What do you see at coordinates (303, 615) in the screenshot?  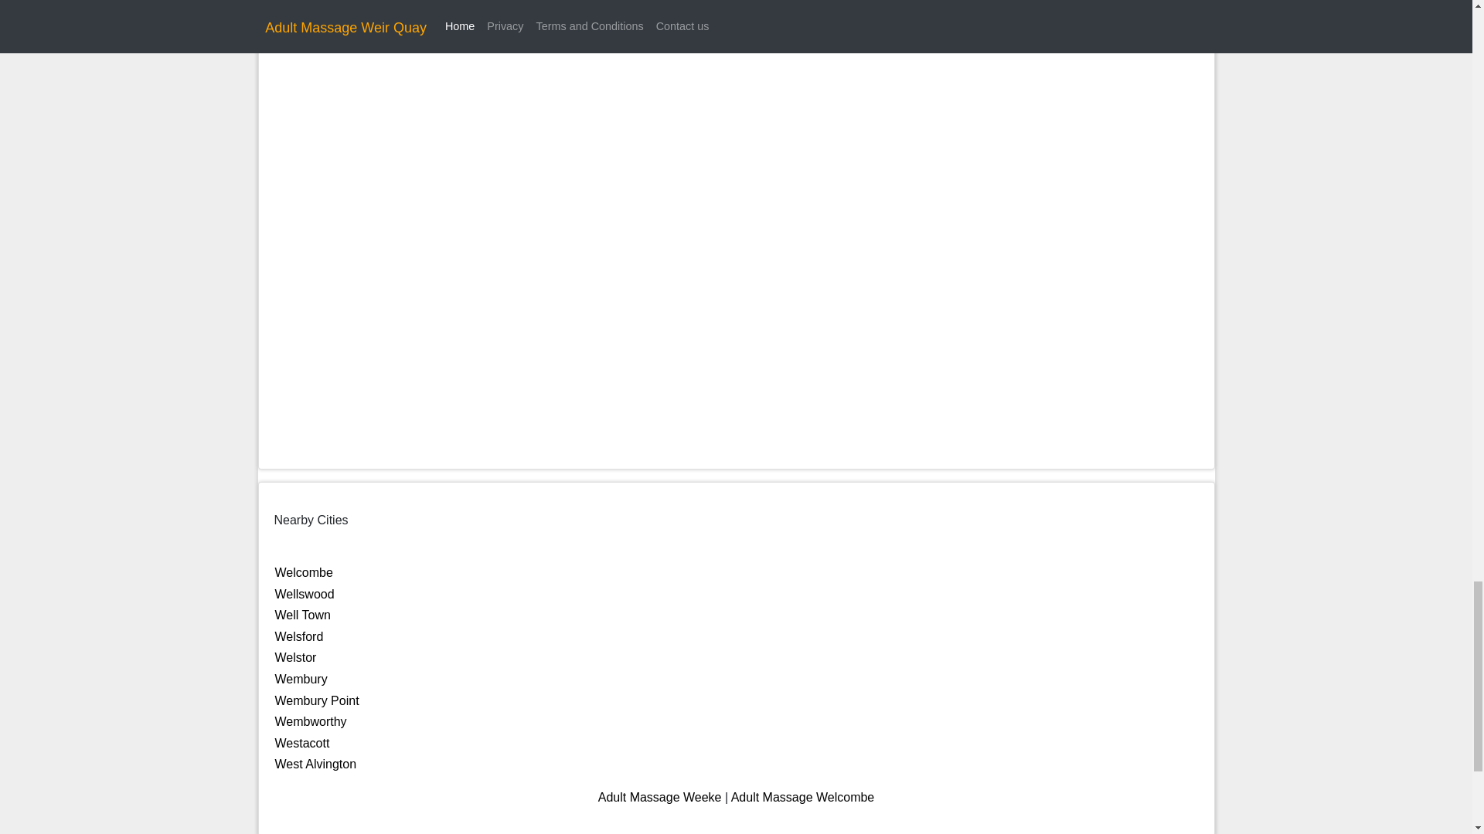 I see `Well Town` at bounding box center [303, 615].